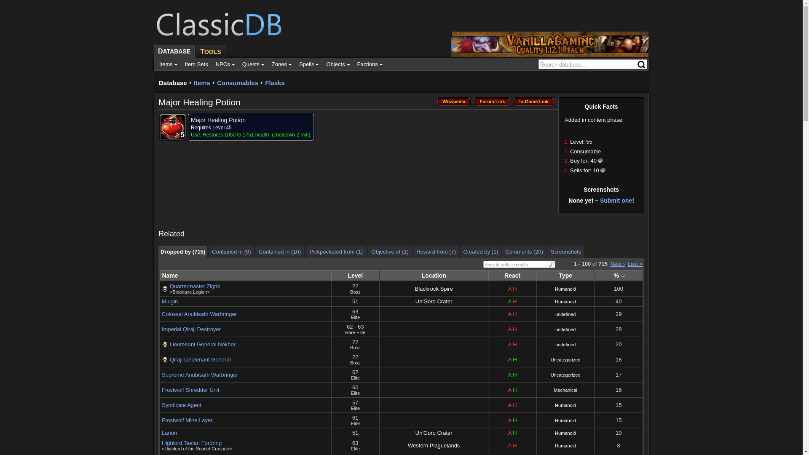 This screenshot has width=809, height=455. I want to click on undefined, so click(565, 345).